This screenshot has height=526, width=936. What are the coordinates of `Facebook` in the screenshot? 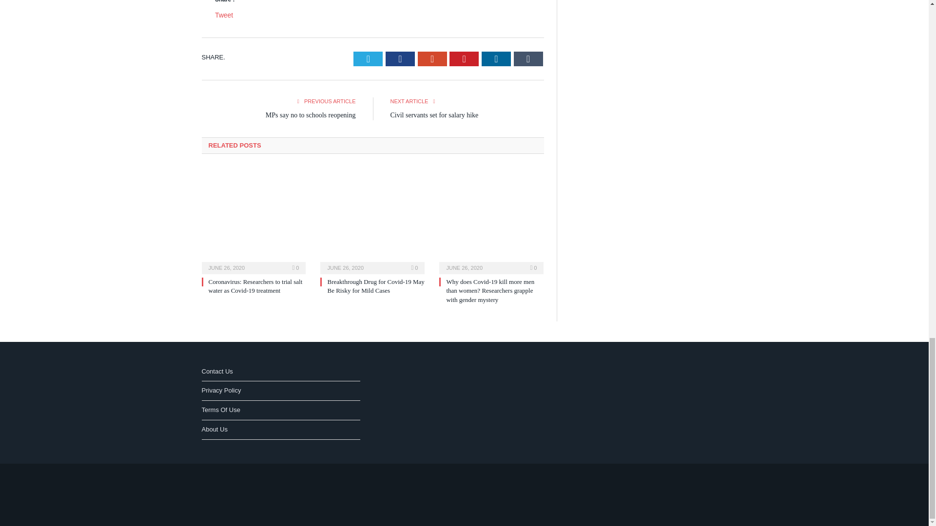 It's located at (400, 58).